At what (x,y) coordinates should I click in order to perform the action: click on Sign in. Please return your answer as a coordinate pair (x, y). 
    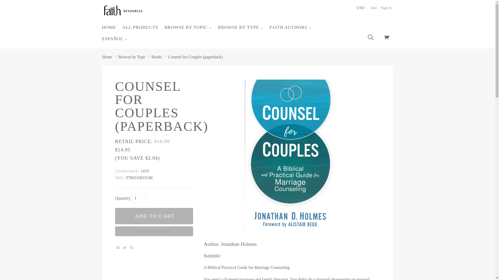
    Looking at the image, I should click on (386, 8).